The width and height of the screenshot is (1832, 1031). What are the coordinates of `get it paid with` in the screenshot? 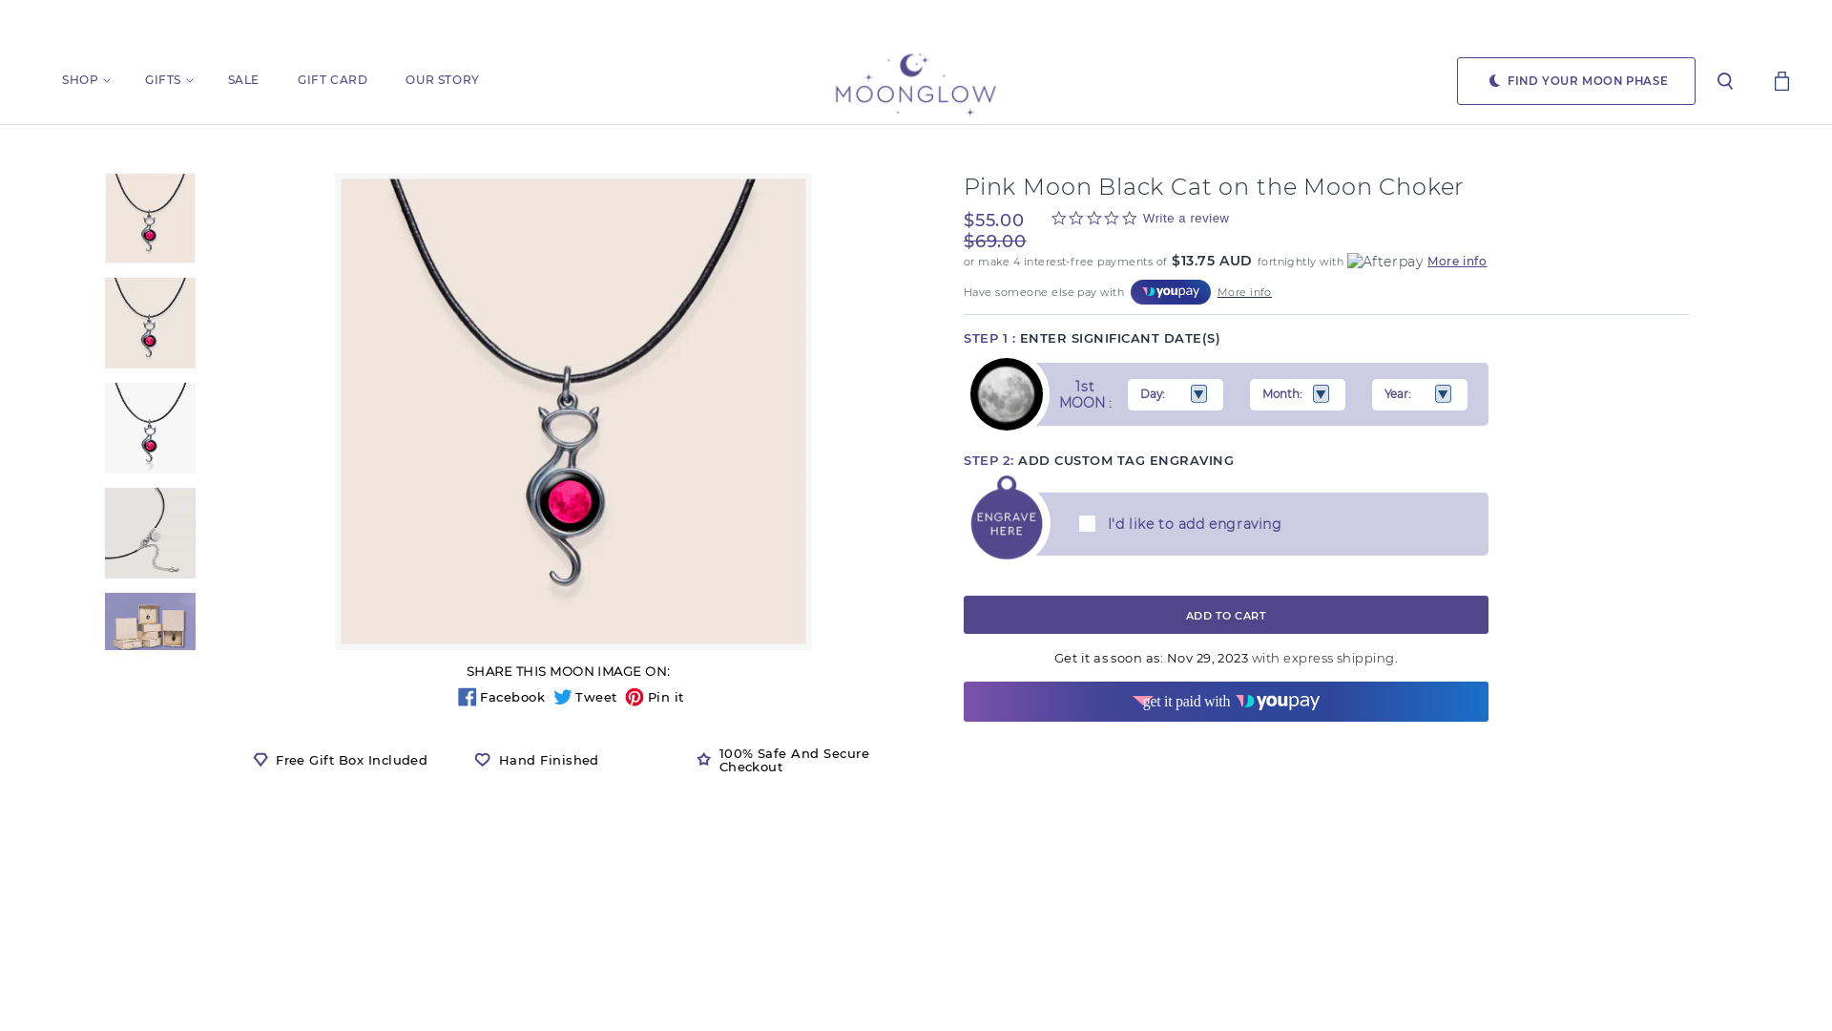 It's located at (1225, 702).